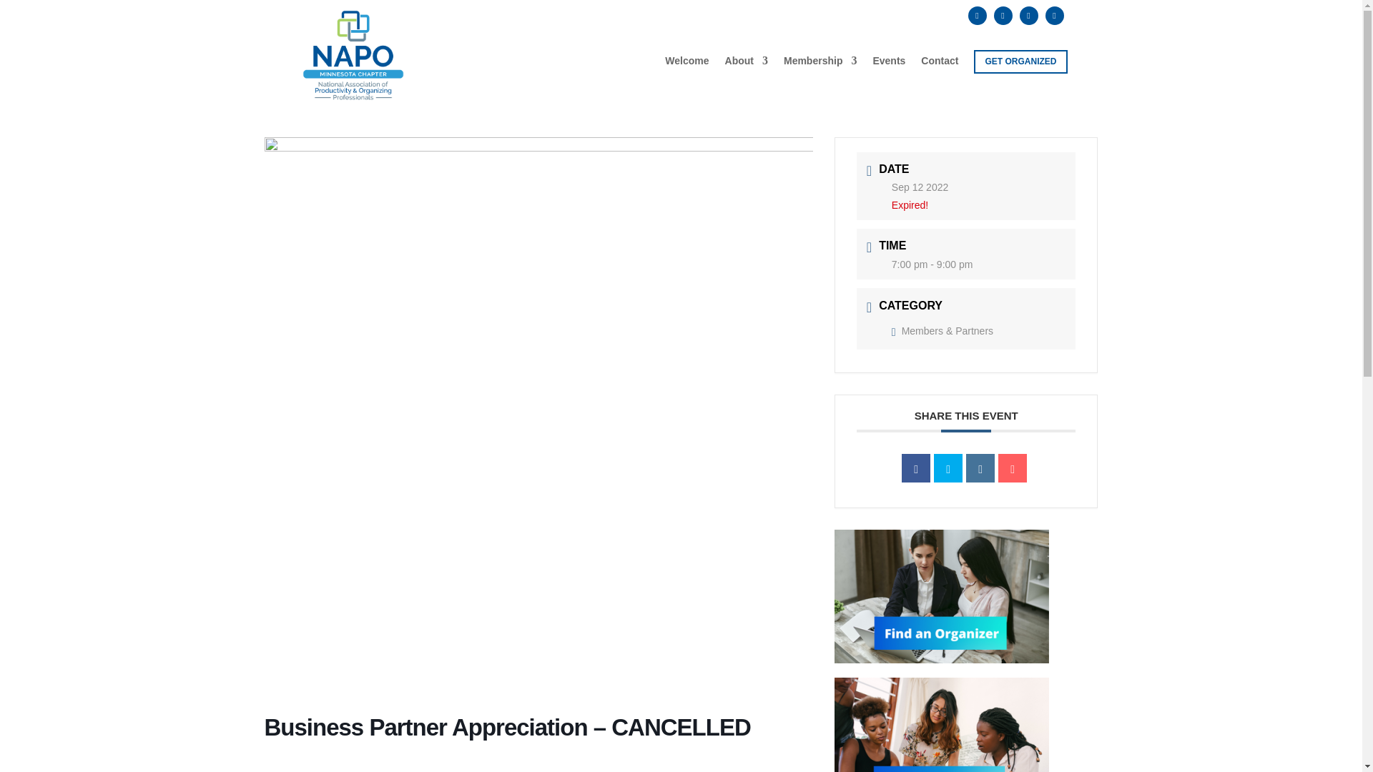 The image size is (1373, 772). What do you see at coordinates (746, 67) in the screenshot?
I see `About` at bounding box center [746, 67].